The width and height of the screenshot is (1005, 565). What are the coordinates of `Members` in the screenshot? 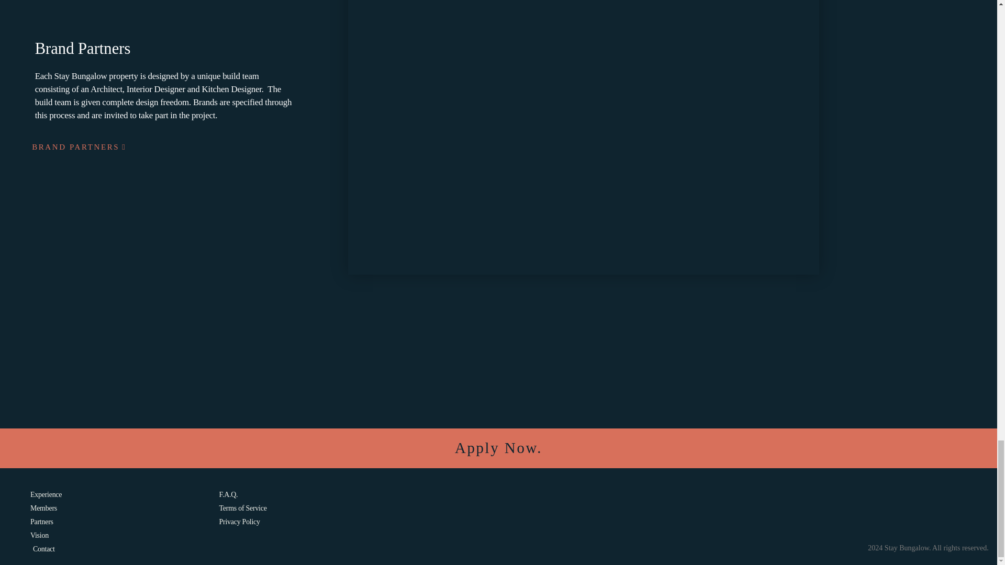 It's located at (125, 508).